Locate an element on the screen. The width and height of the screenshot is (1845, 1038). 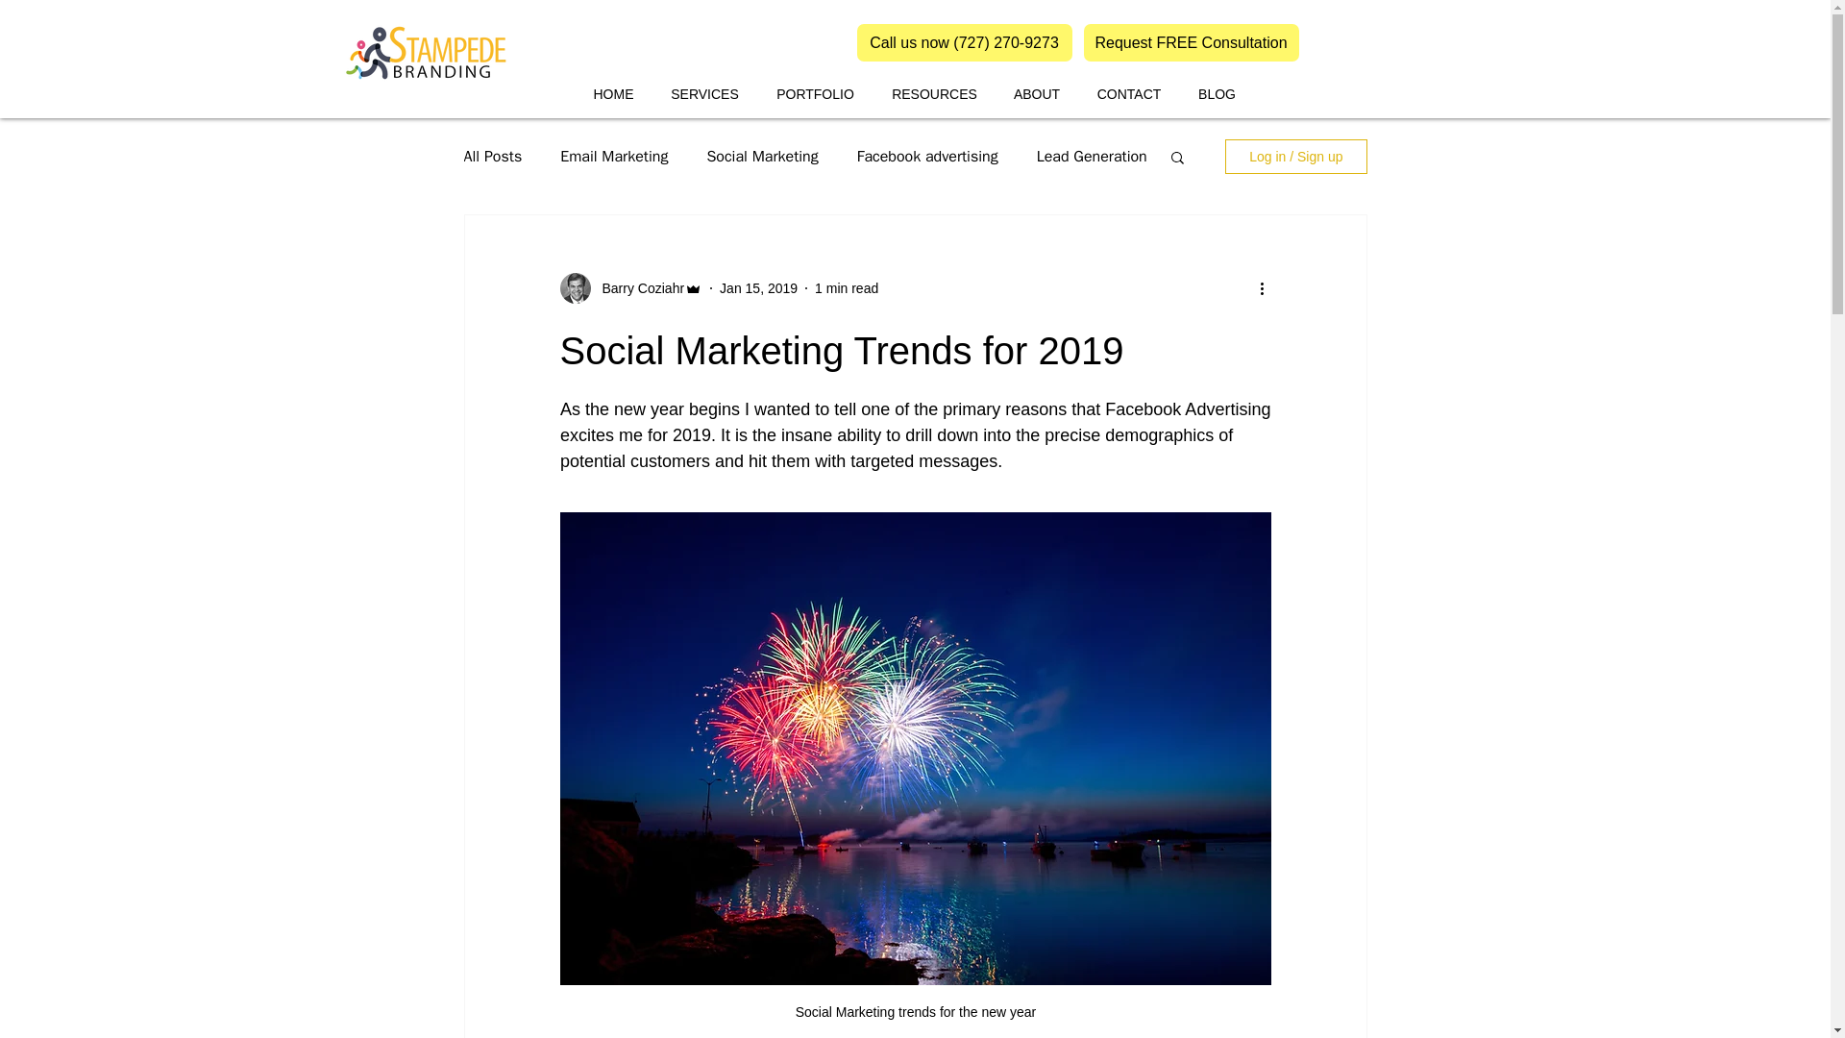
SERVICES is located at coordinates (704, 94).